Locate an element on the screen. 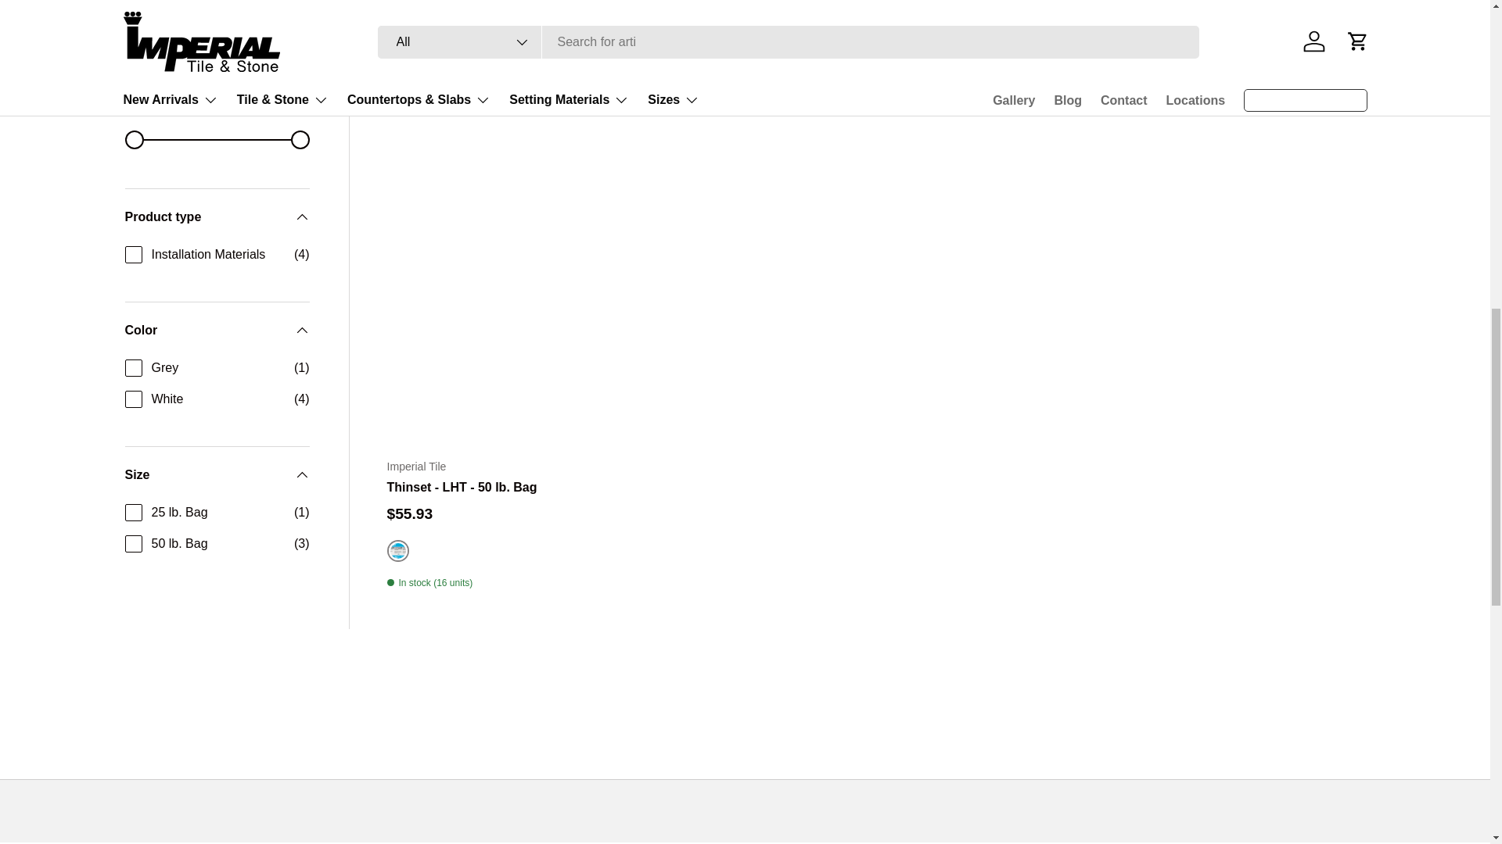  White is located at coordinates (397, 45).